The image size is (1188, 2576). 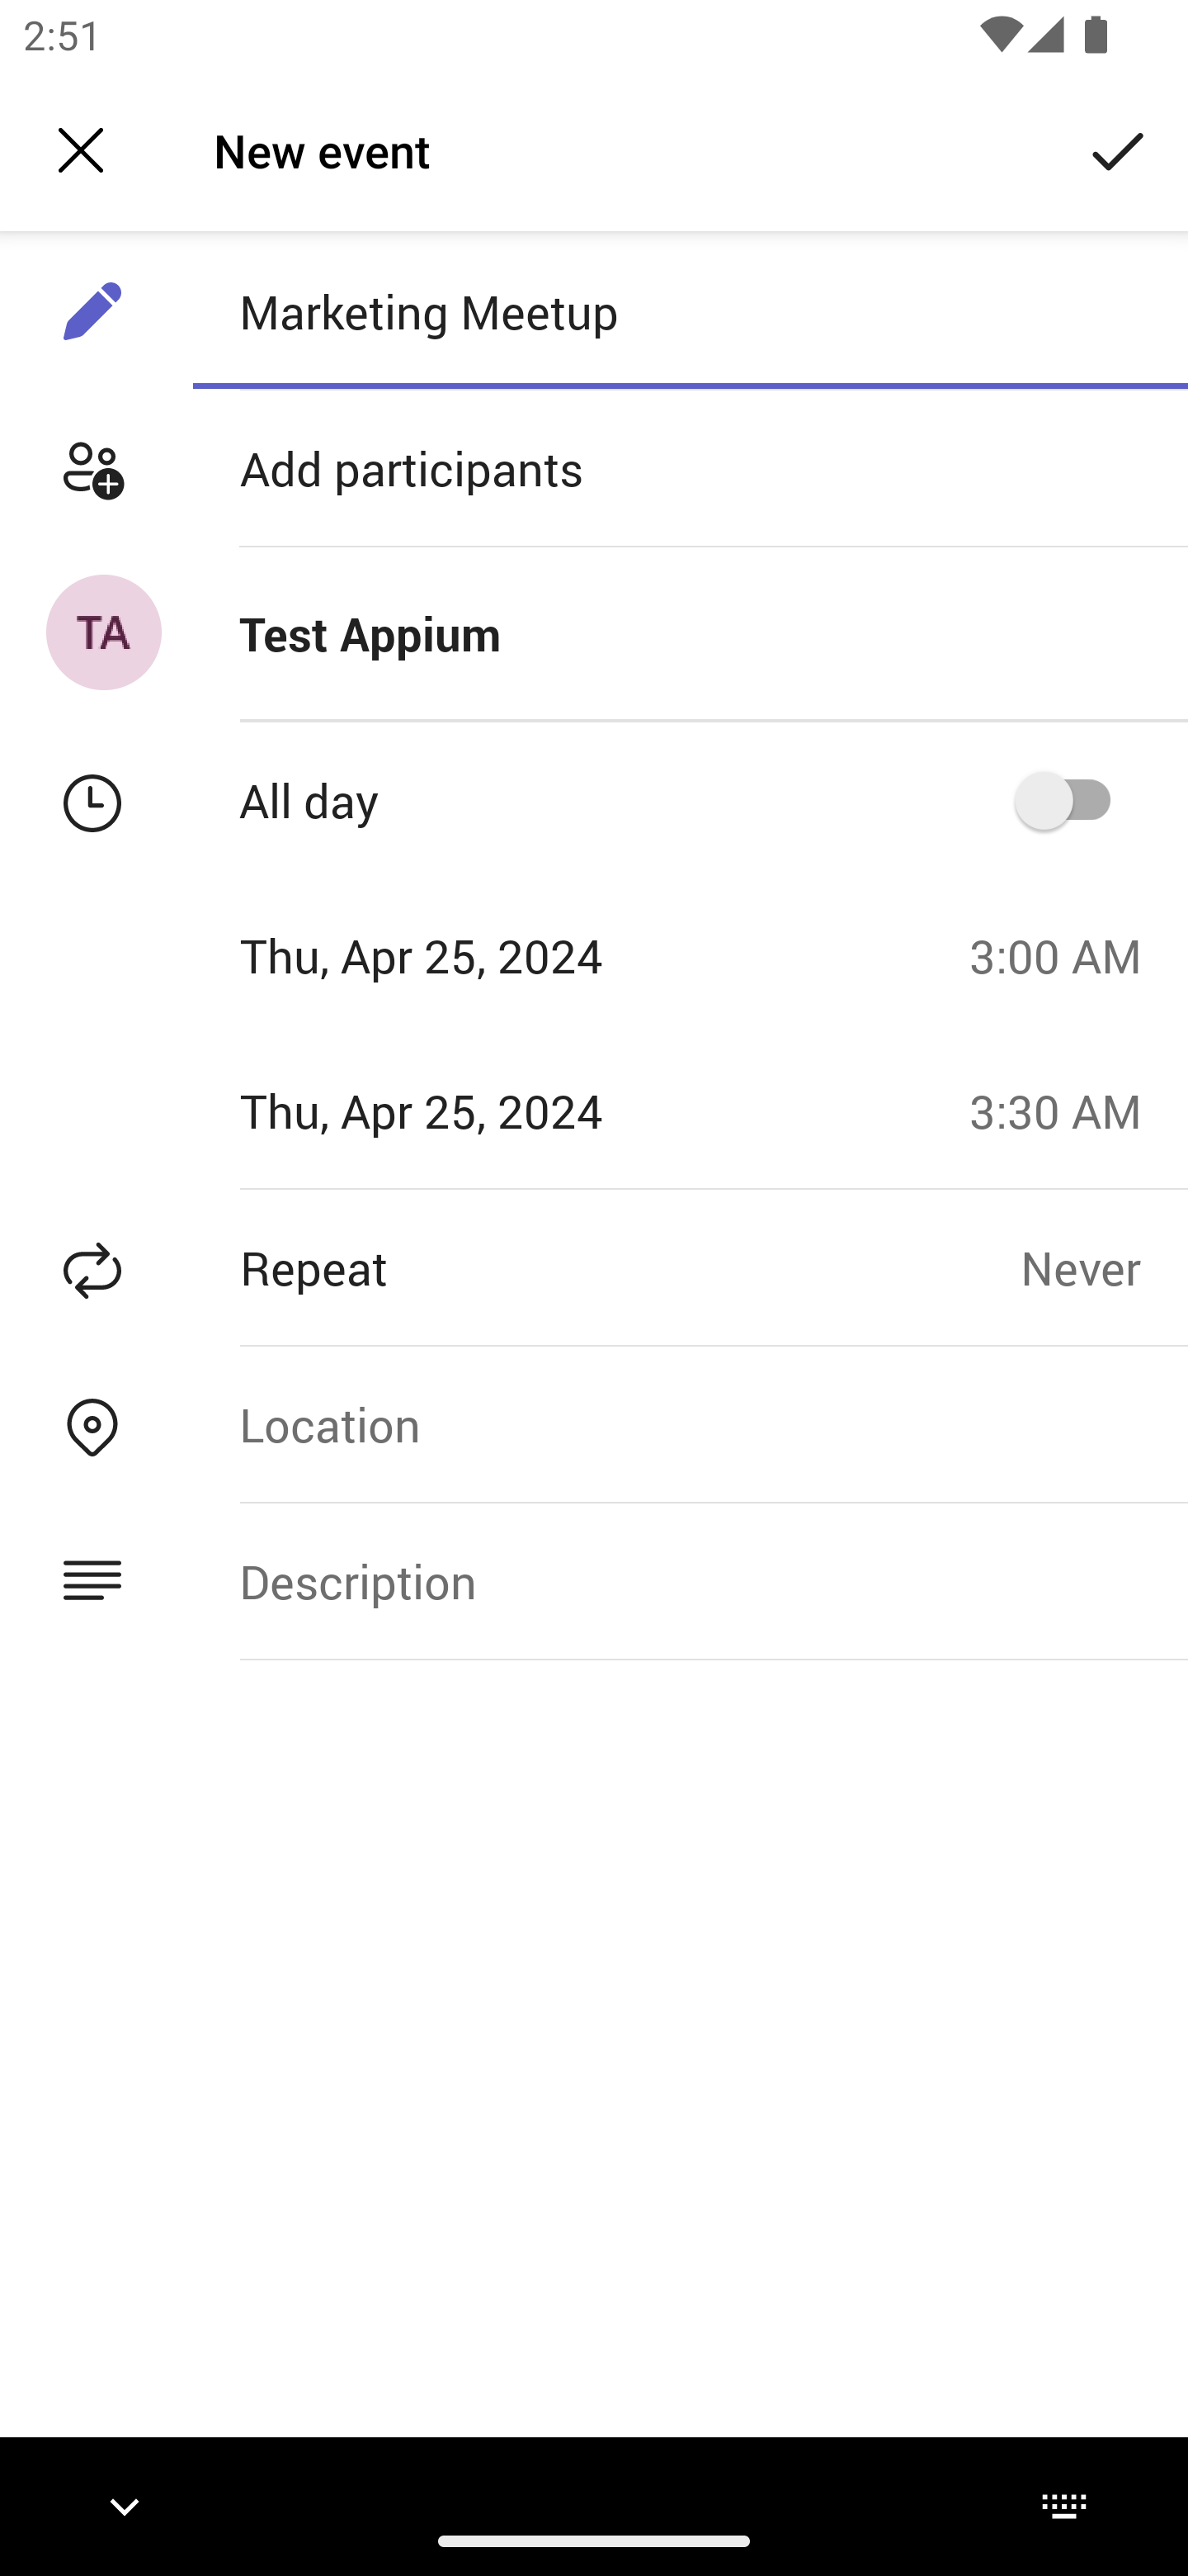 What do you see at coordinates (81, 150) in the screenshot?
I see `Back` at bounding box center [81, 150].